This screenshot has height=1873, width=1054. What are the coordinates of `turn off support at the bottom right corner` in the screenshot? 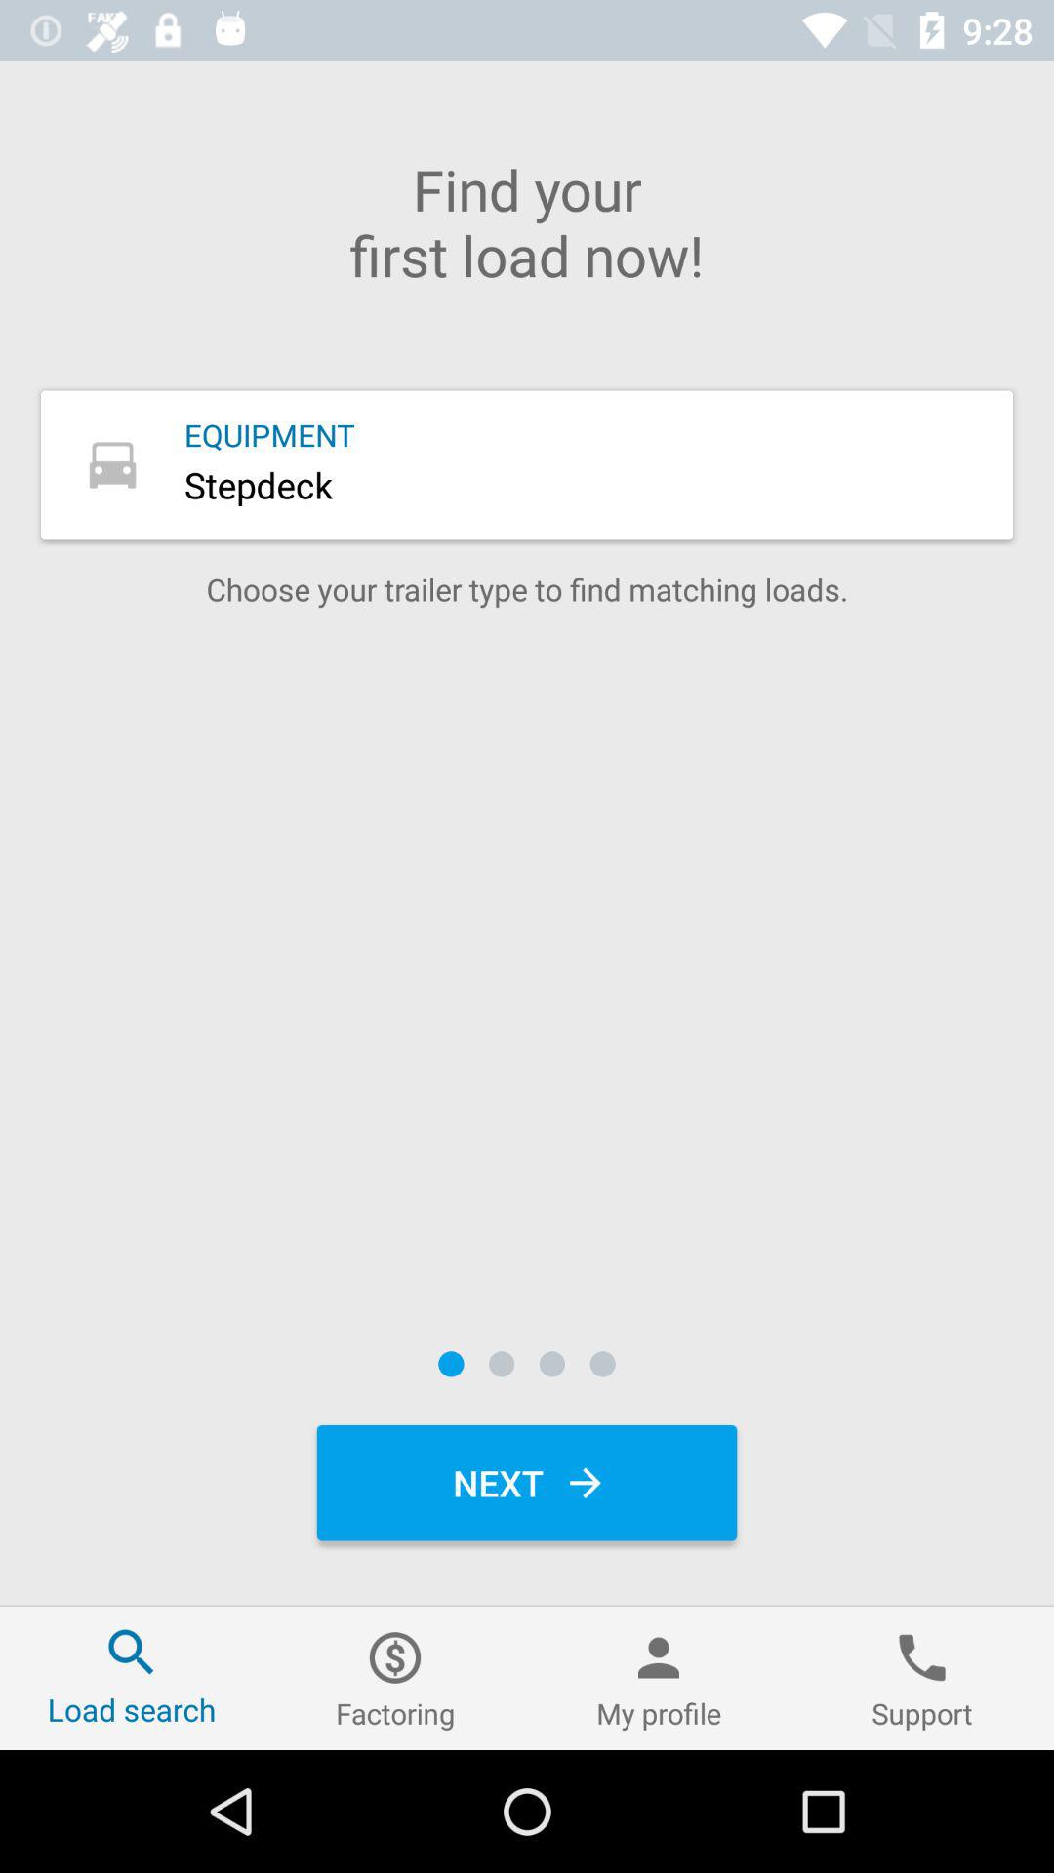 It's located at (922, 1678).